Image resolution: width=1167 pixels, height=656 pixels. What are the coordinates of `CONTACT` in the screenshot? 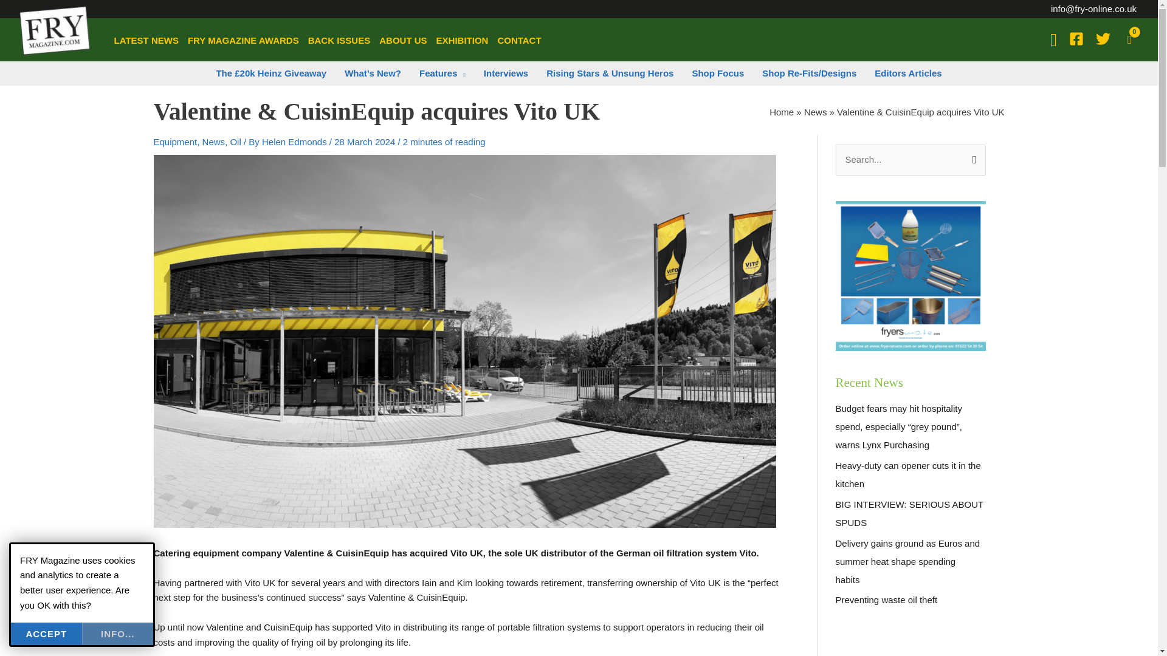 It's located at (519, 40).